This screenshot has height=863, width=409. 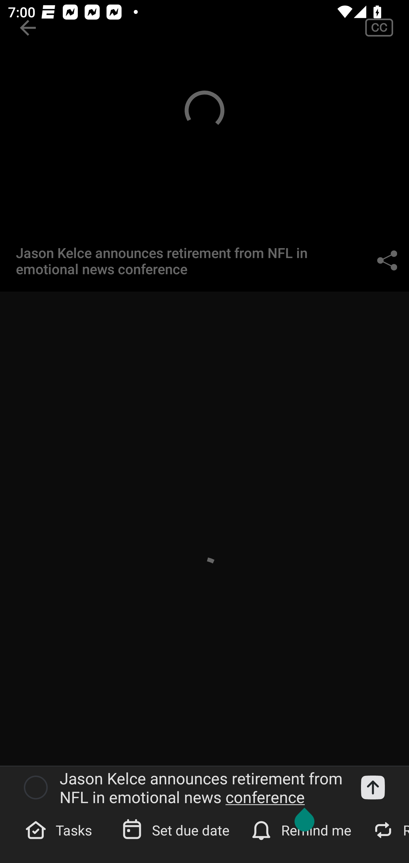 I want to click on Repeat, so click(x=388, y=830).